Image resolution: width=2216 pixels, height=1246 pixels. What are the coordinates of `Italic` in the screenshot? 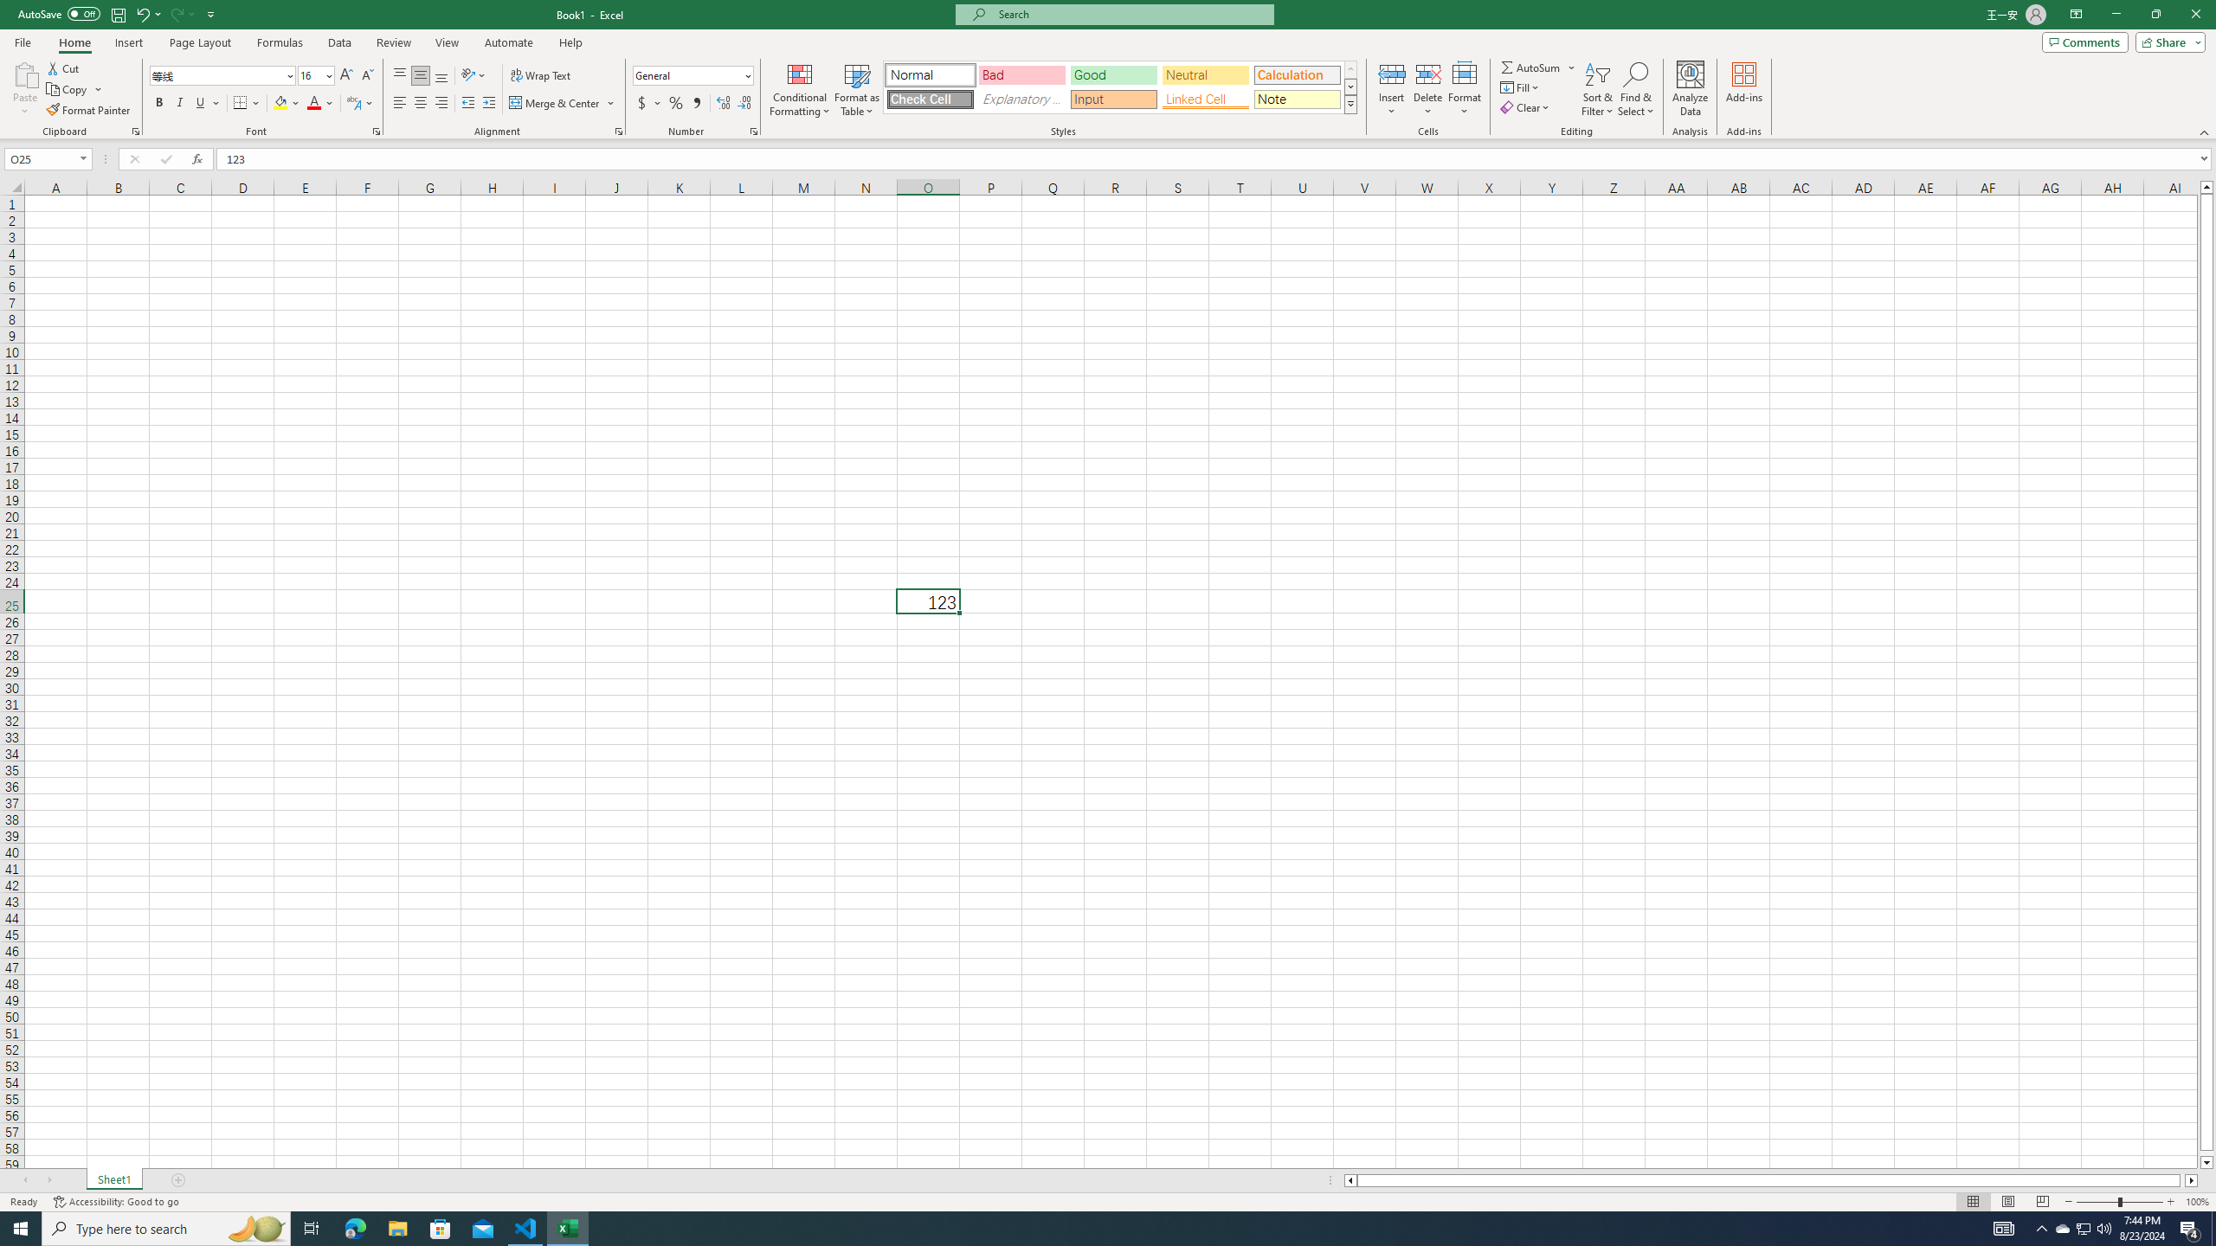 It's located at (180, 104).